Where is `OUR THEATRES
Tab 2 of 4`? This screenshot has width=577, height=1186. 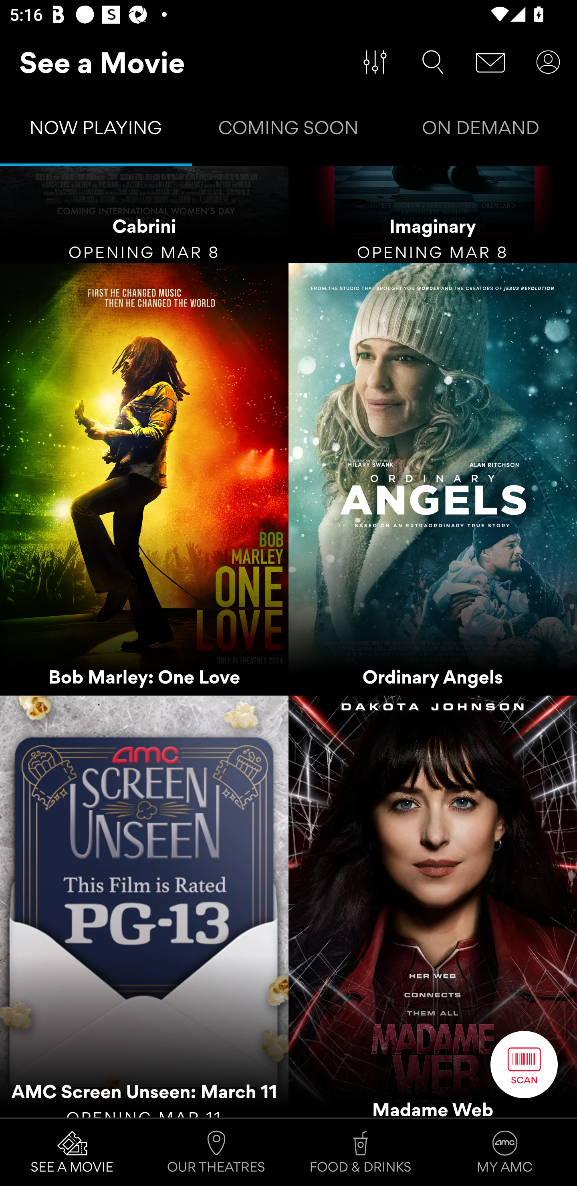 OUR THEATRES
Tab 2 of 4 is located at coordinates (216, 1152).